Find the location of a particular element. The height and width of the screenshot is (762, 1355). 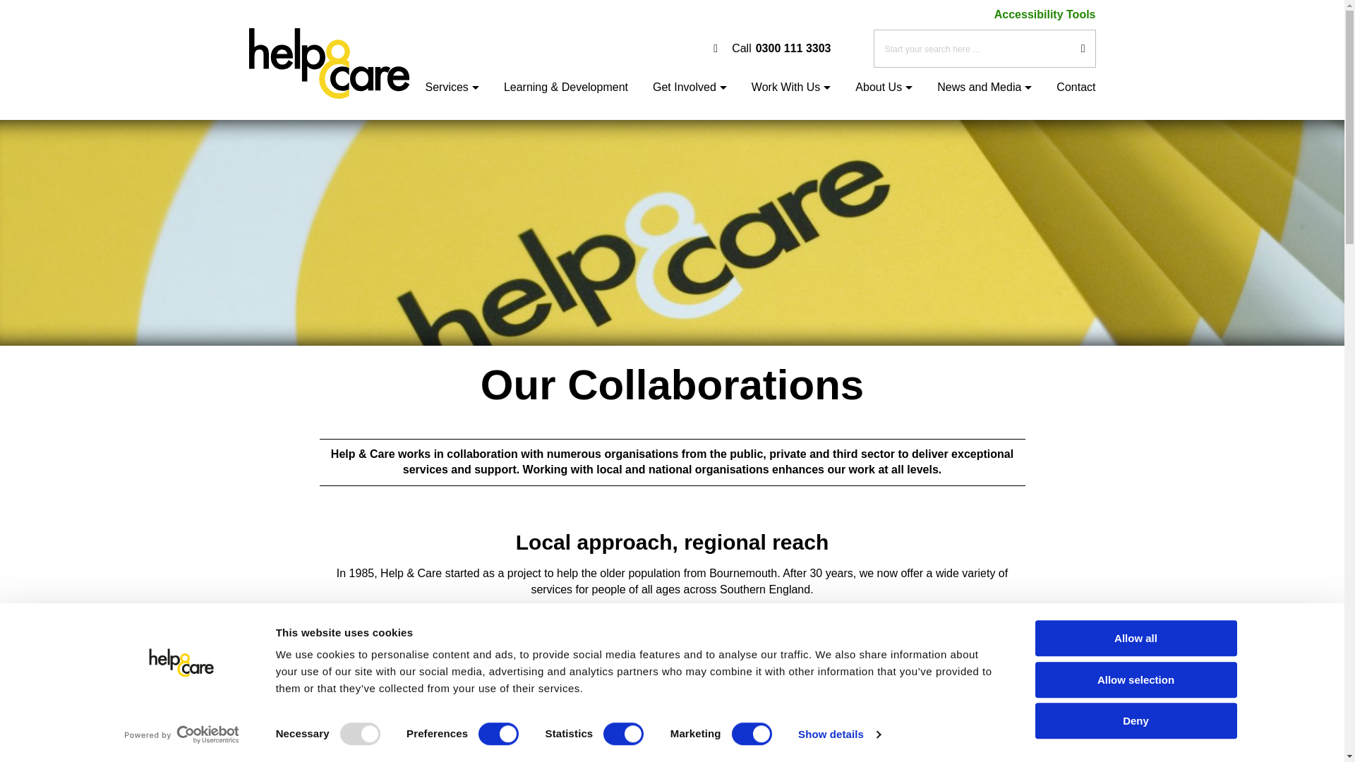

Allow all is located at coordinates (1135, 638).